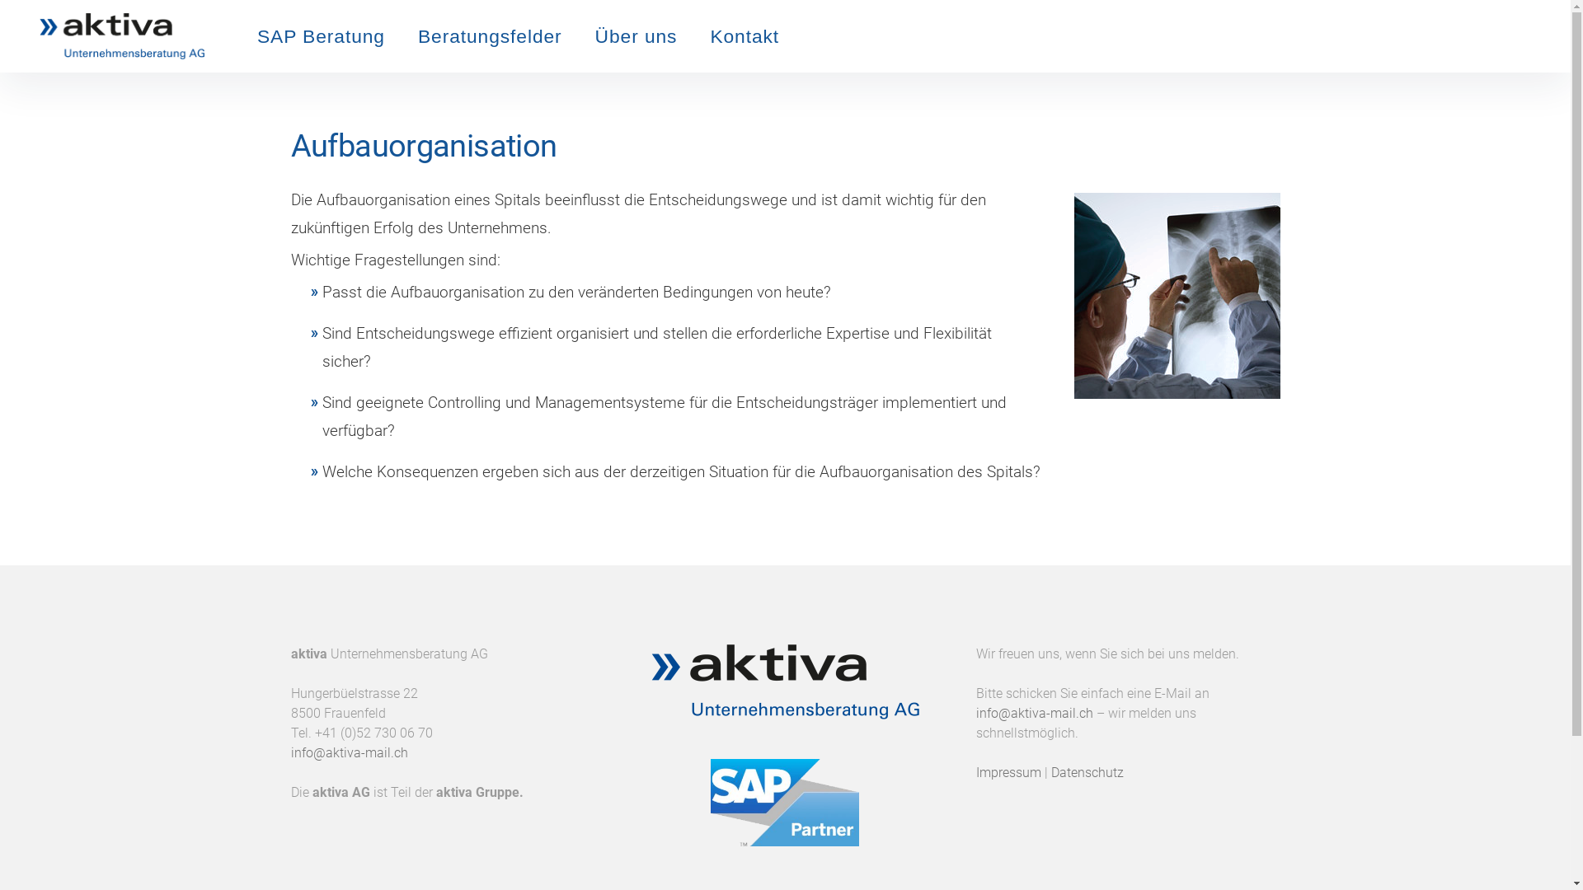  What do you see at coordinates (322, 36) in the screenshot?
I see `SAP Beratung` at bounding box center [322, 36].